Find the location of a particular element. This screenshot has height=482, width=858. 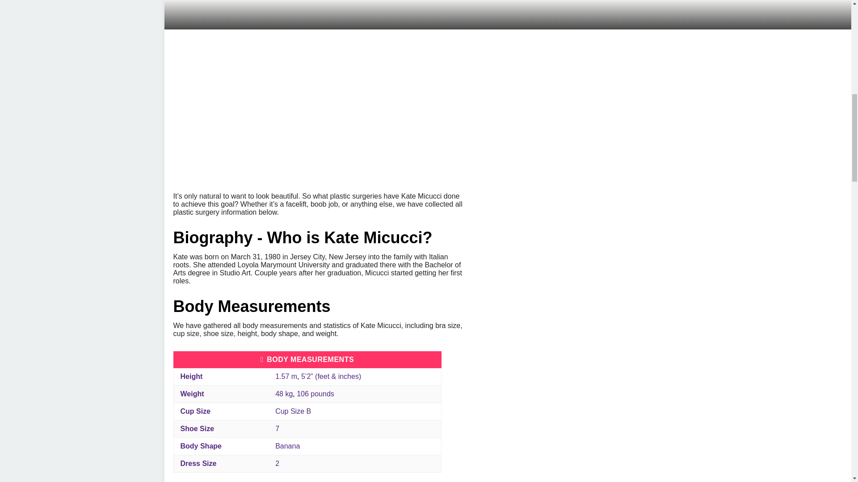

Weight is located at coordinates (192, 394).